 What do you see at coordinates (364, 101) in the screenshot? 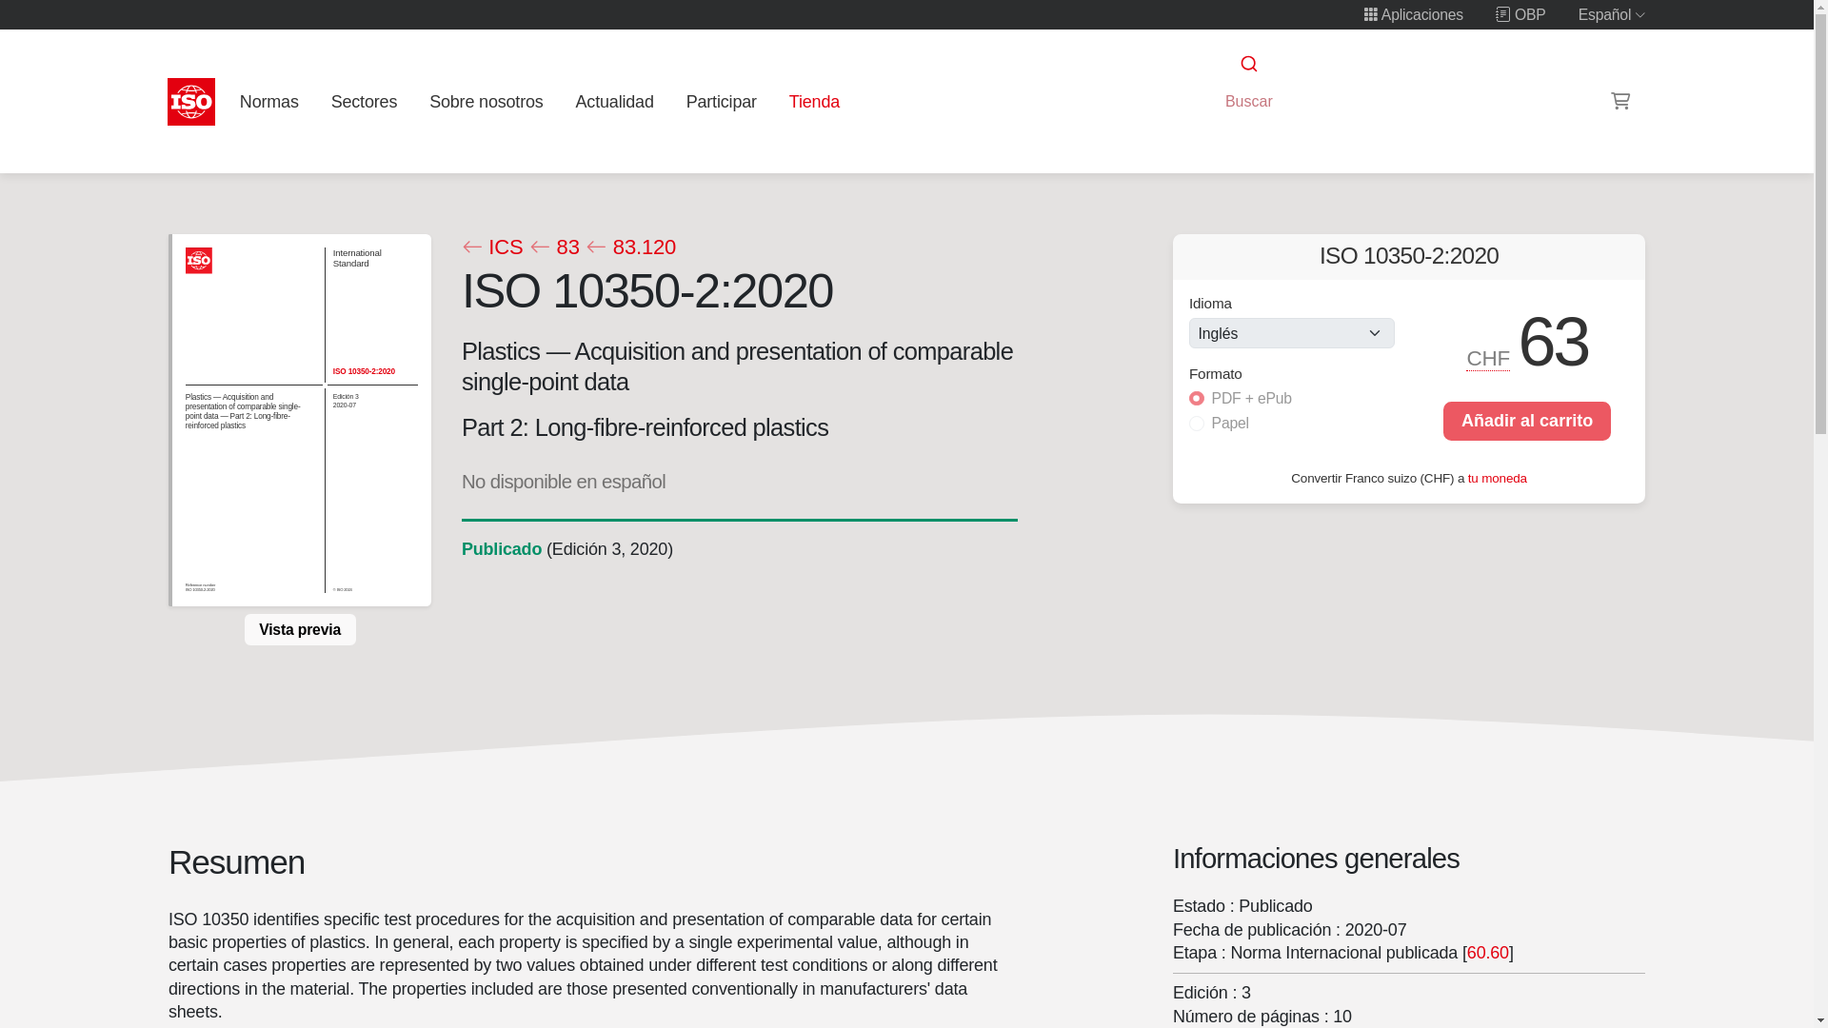
I see `Sectores` at bounding box center [364, 101].